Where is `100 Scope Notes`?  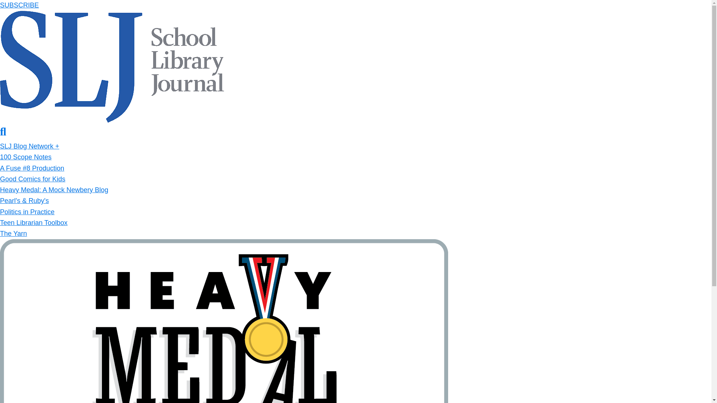 100 Scope Notes is located at coordinates (26, 157).